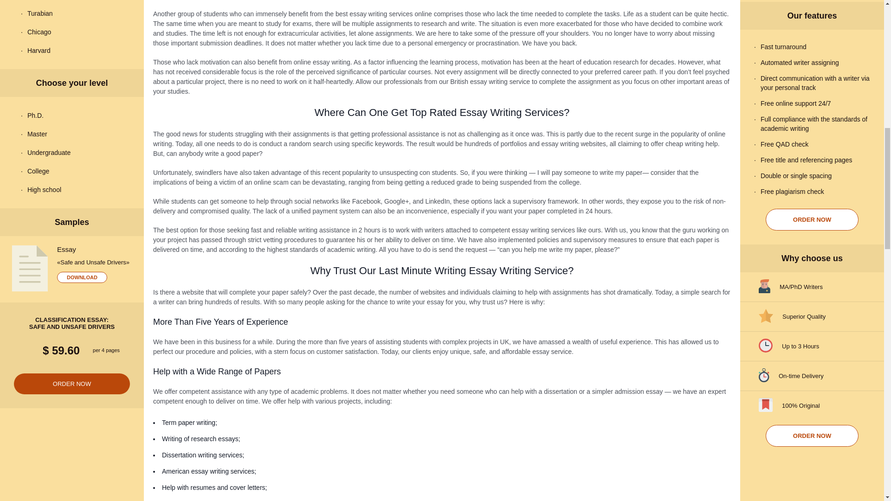  I want to click on Master, so click(72, 134).